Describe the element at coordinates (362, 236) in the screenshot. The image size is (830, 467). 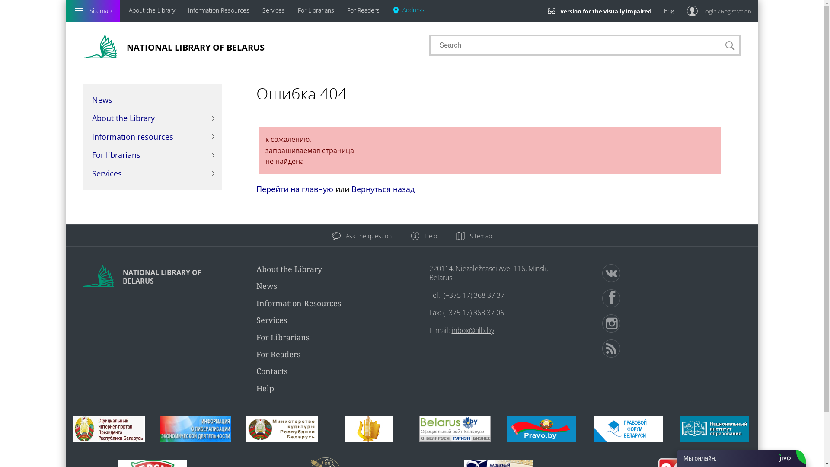
I see `Ask the question` at that location.